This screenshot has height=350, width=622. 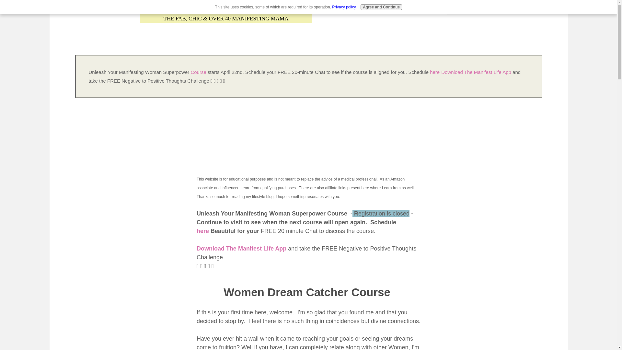 What do you see at coordinates (381, 7) in the screenshot?
I see `Agree and Continue` at bounding box center [381, 7].